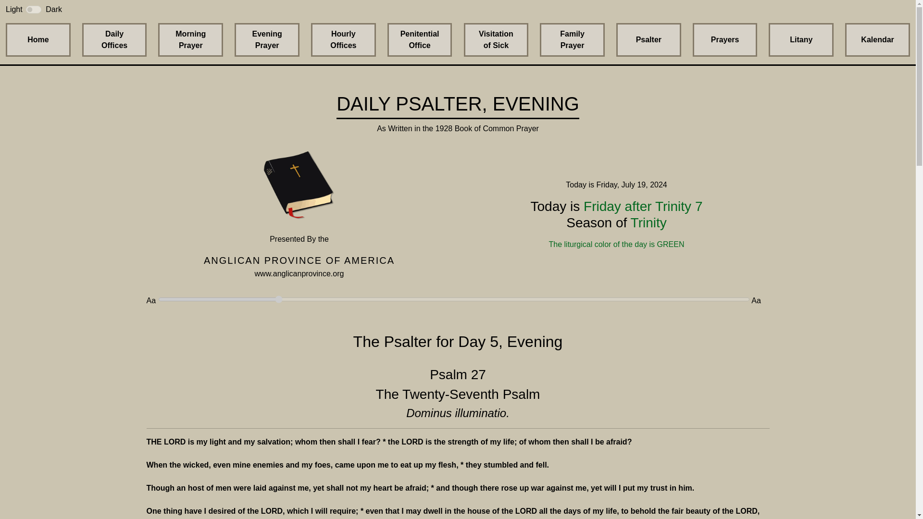 This screenshot has height=519, width=923. What do you see at coordinates (495, 39) in the screenshot?
I see `Home` at bounding box center [495, 39].